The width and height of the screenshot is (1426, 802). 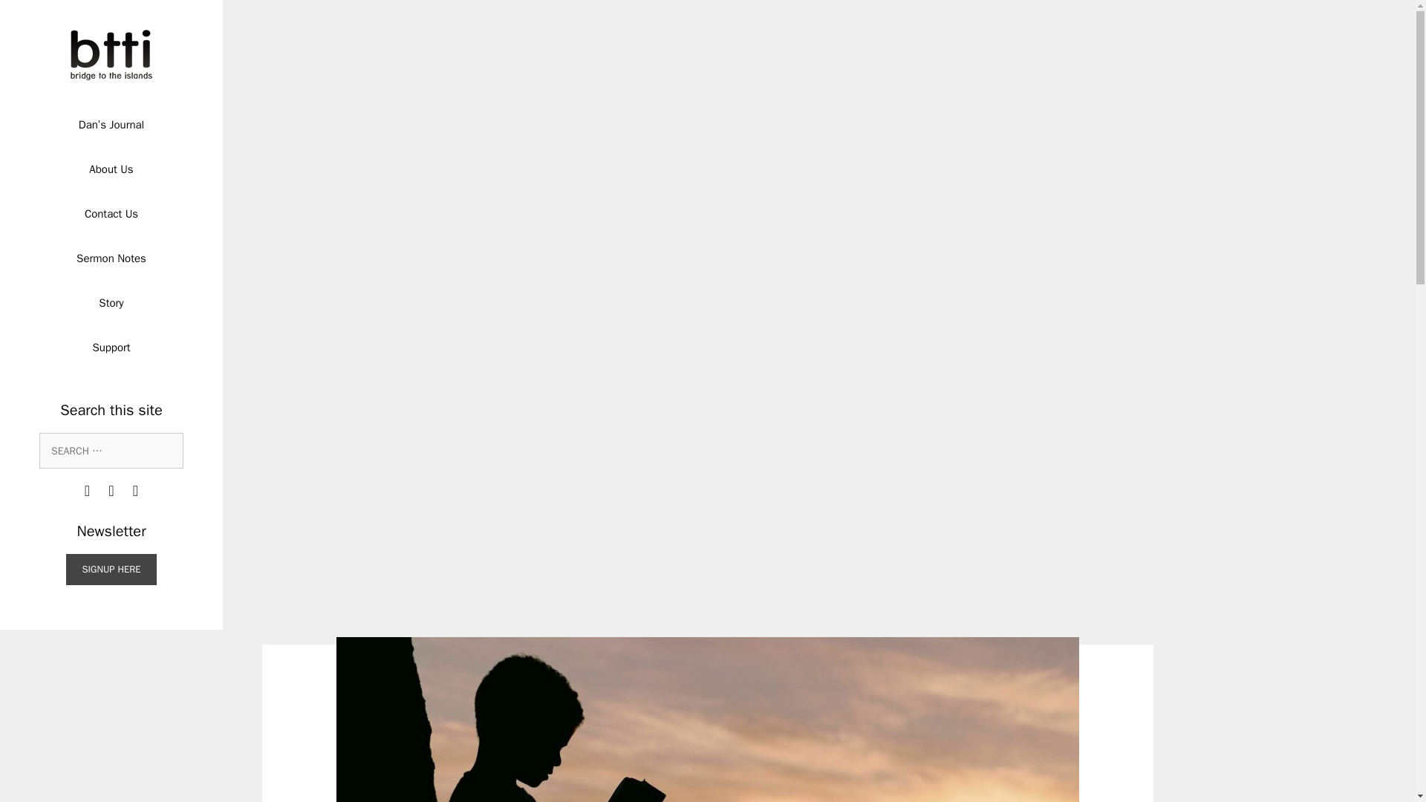 What do you see at coordinates (111, 214) in the screenshot?
I see `Contact Us` at bounding box center [111, 214].